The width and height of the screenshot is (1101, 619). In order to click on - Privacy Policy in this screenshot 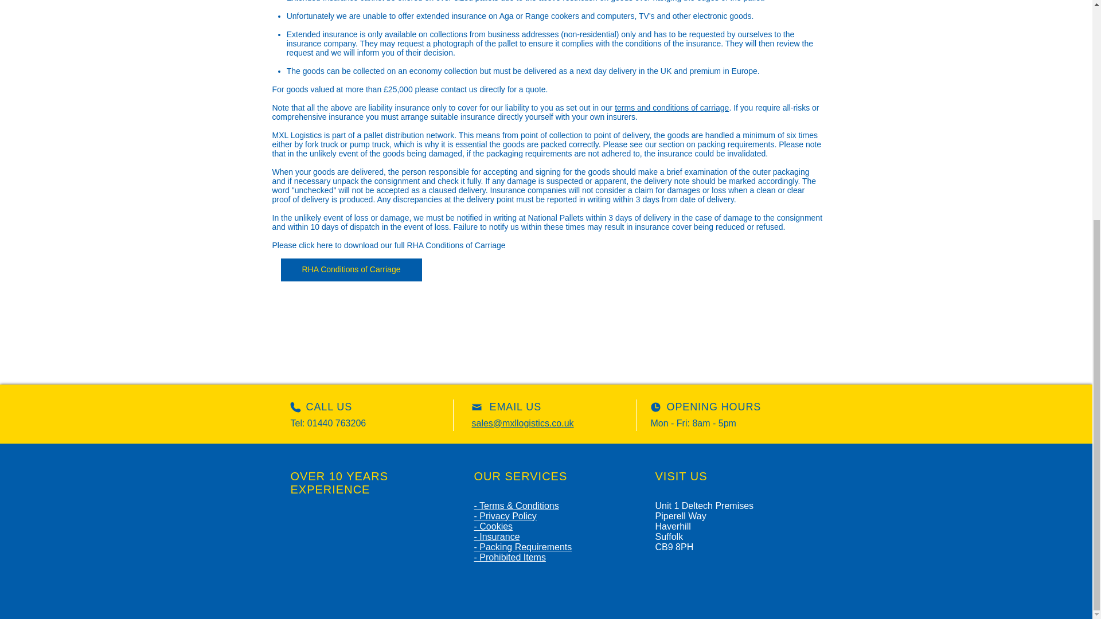, I will do `click(505, 516)`.